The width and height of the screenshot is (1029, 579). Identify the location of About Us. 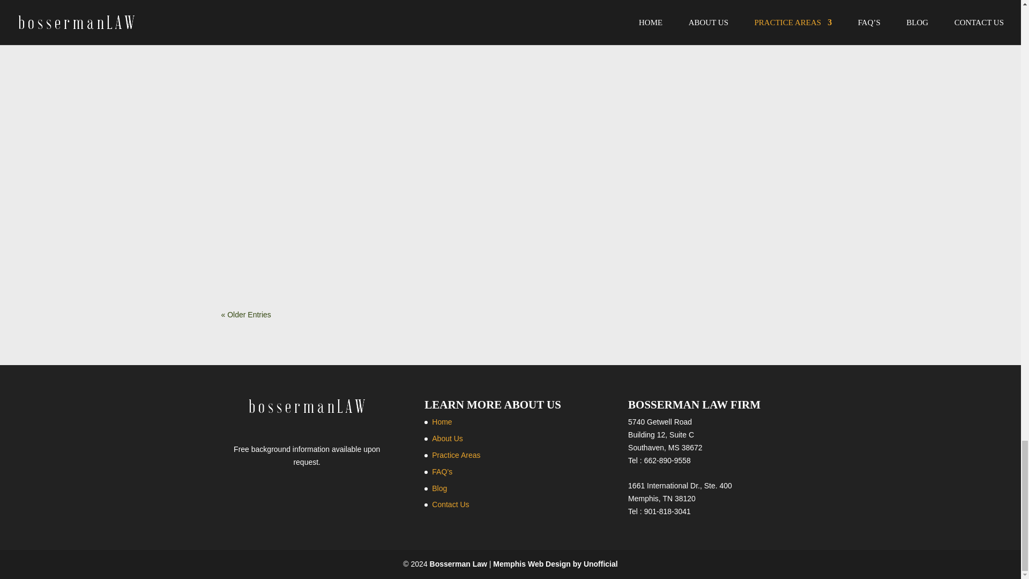
(448, 439).